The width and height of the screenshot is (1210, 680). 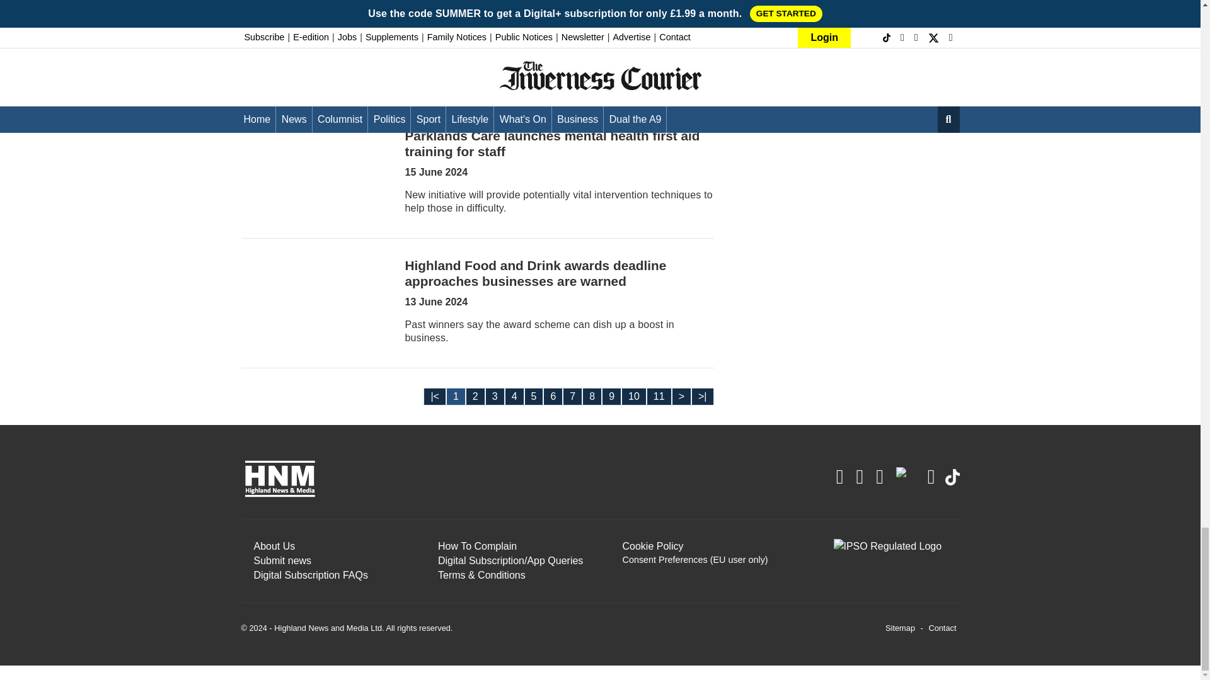 What do you see at coordinates (839, 476) in the screenshot?
I see `Instagram` at bounding box center [839, 476].